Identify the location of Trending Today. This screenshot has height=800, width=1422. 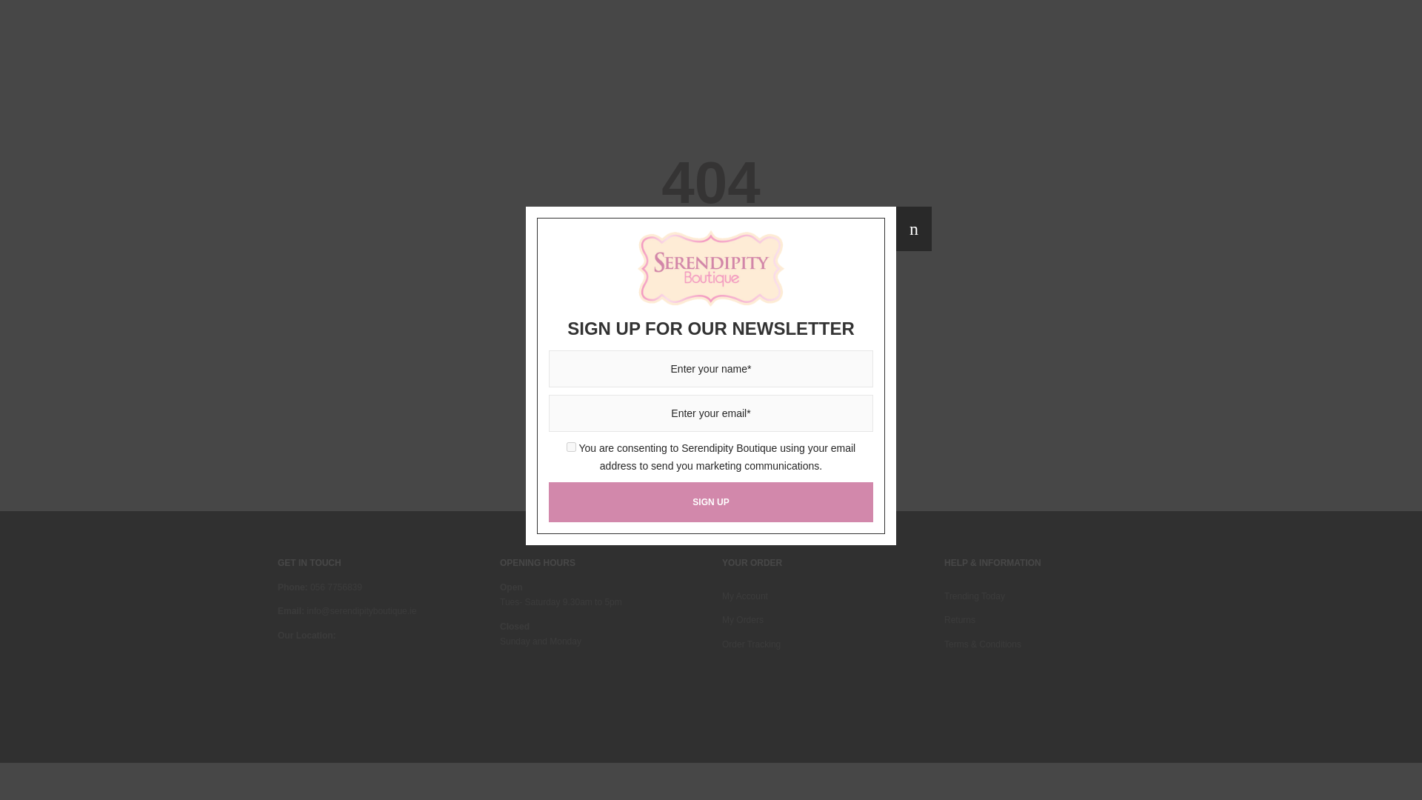
(975, 596).